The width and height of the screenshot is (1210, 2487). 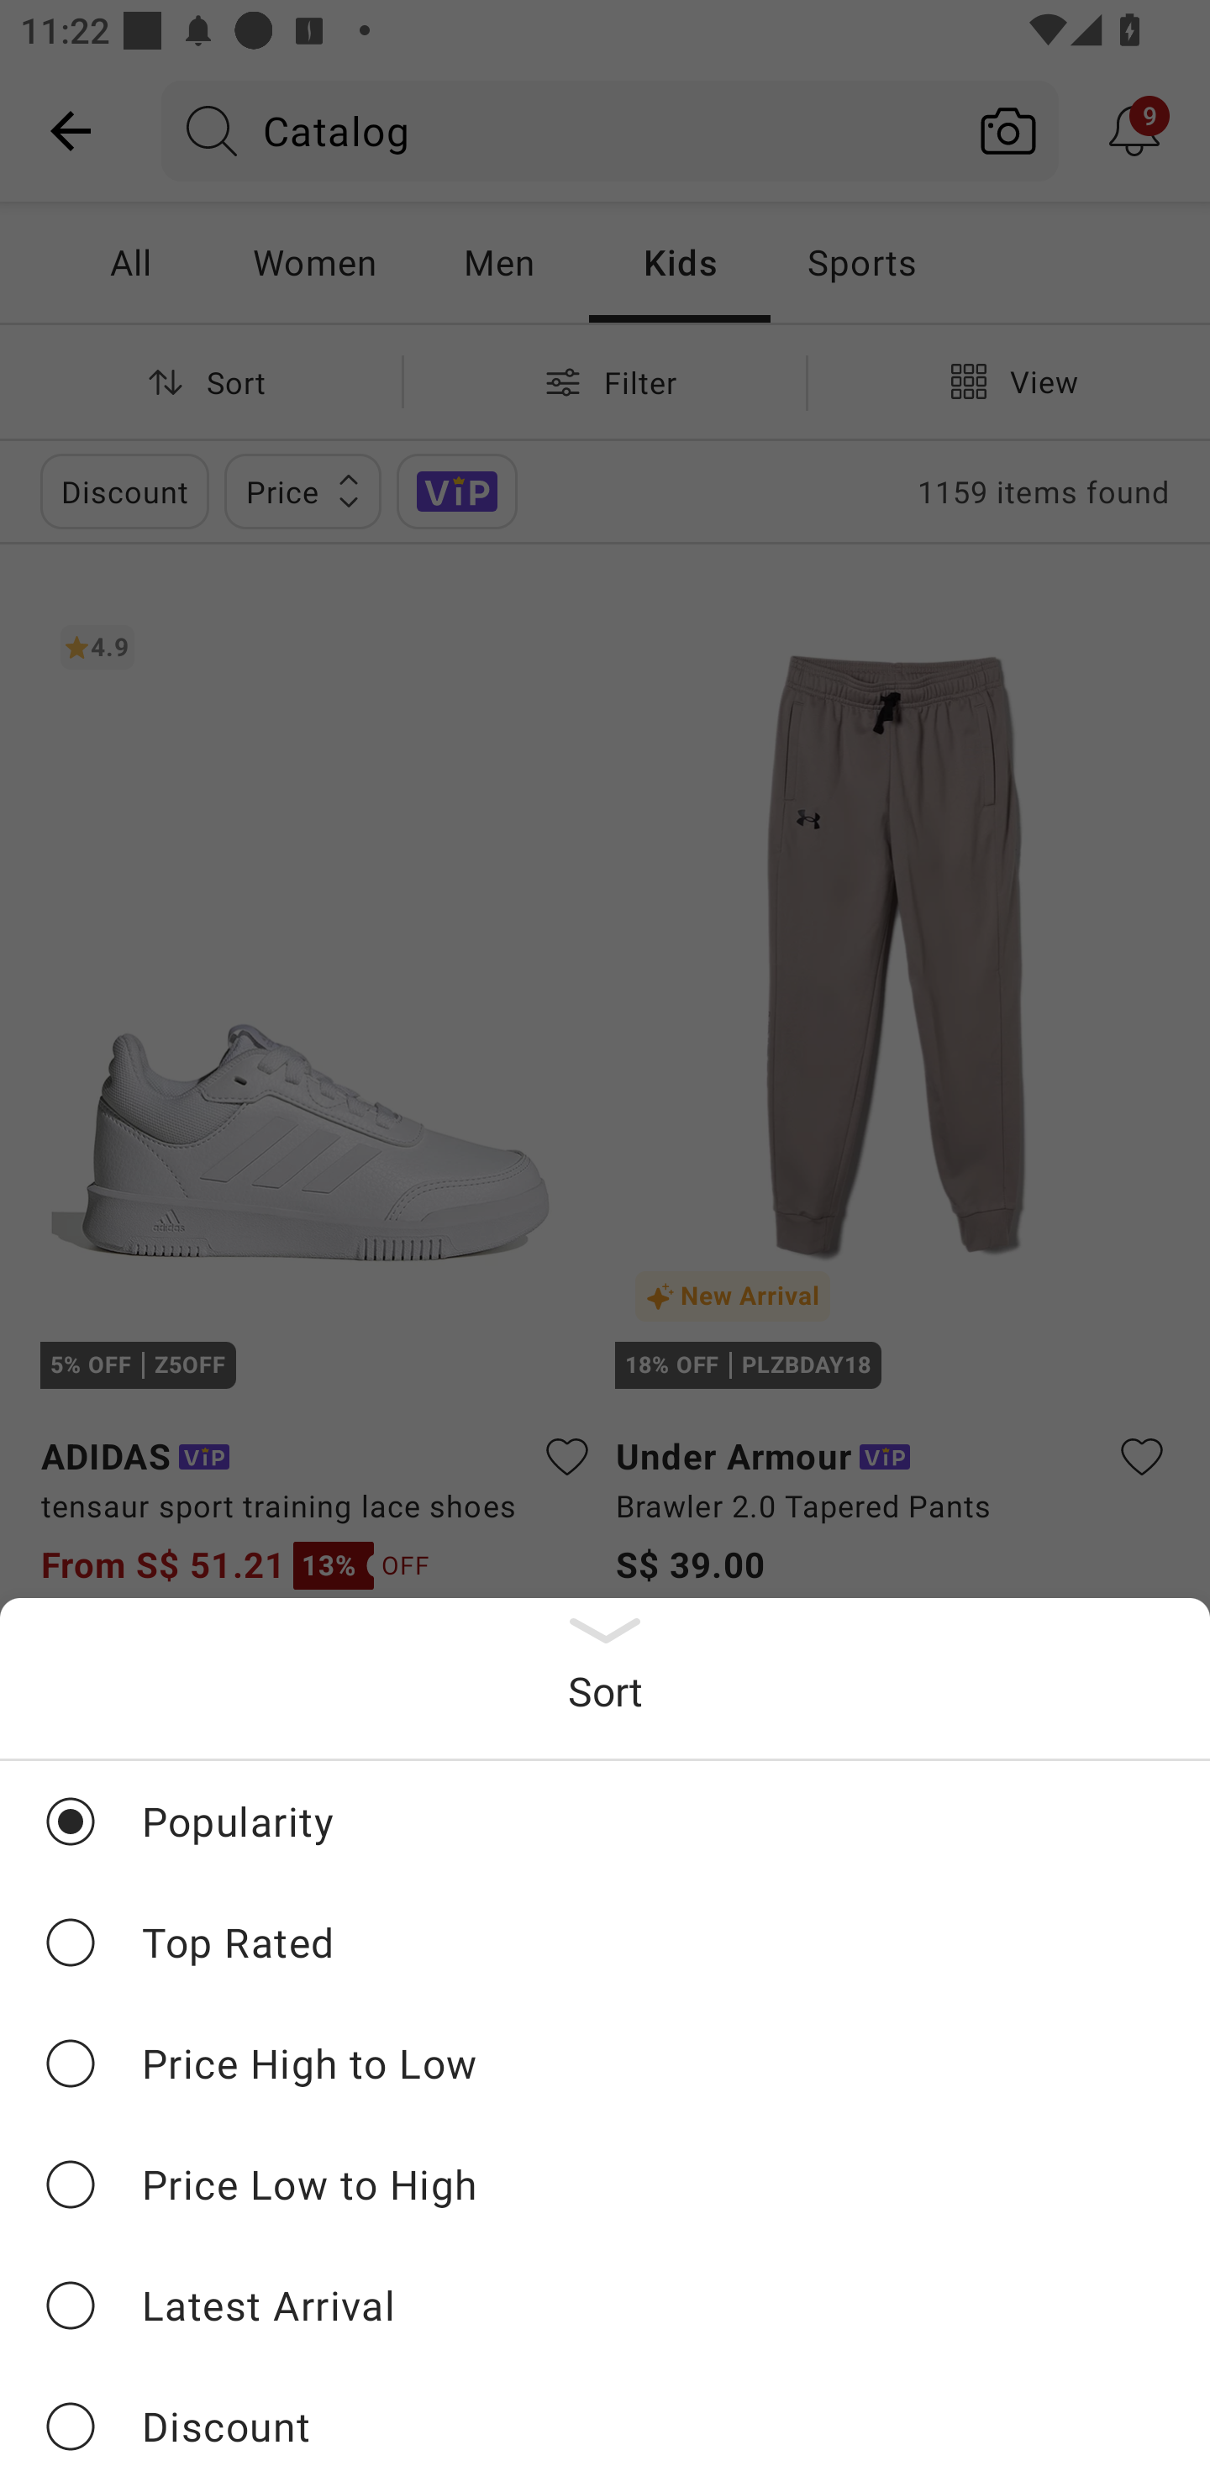 I want to click on Top Rated, so click(x=605, y=1942).